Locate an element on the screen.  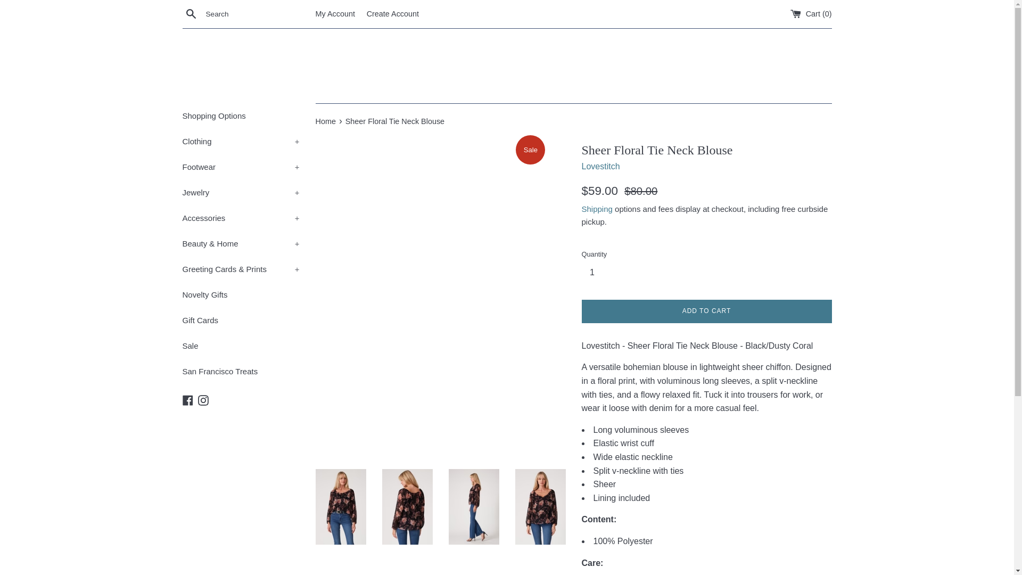
1 is located at coordinates (596, 273).